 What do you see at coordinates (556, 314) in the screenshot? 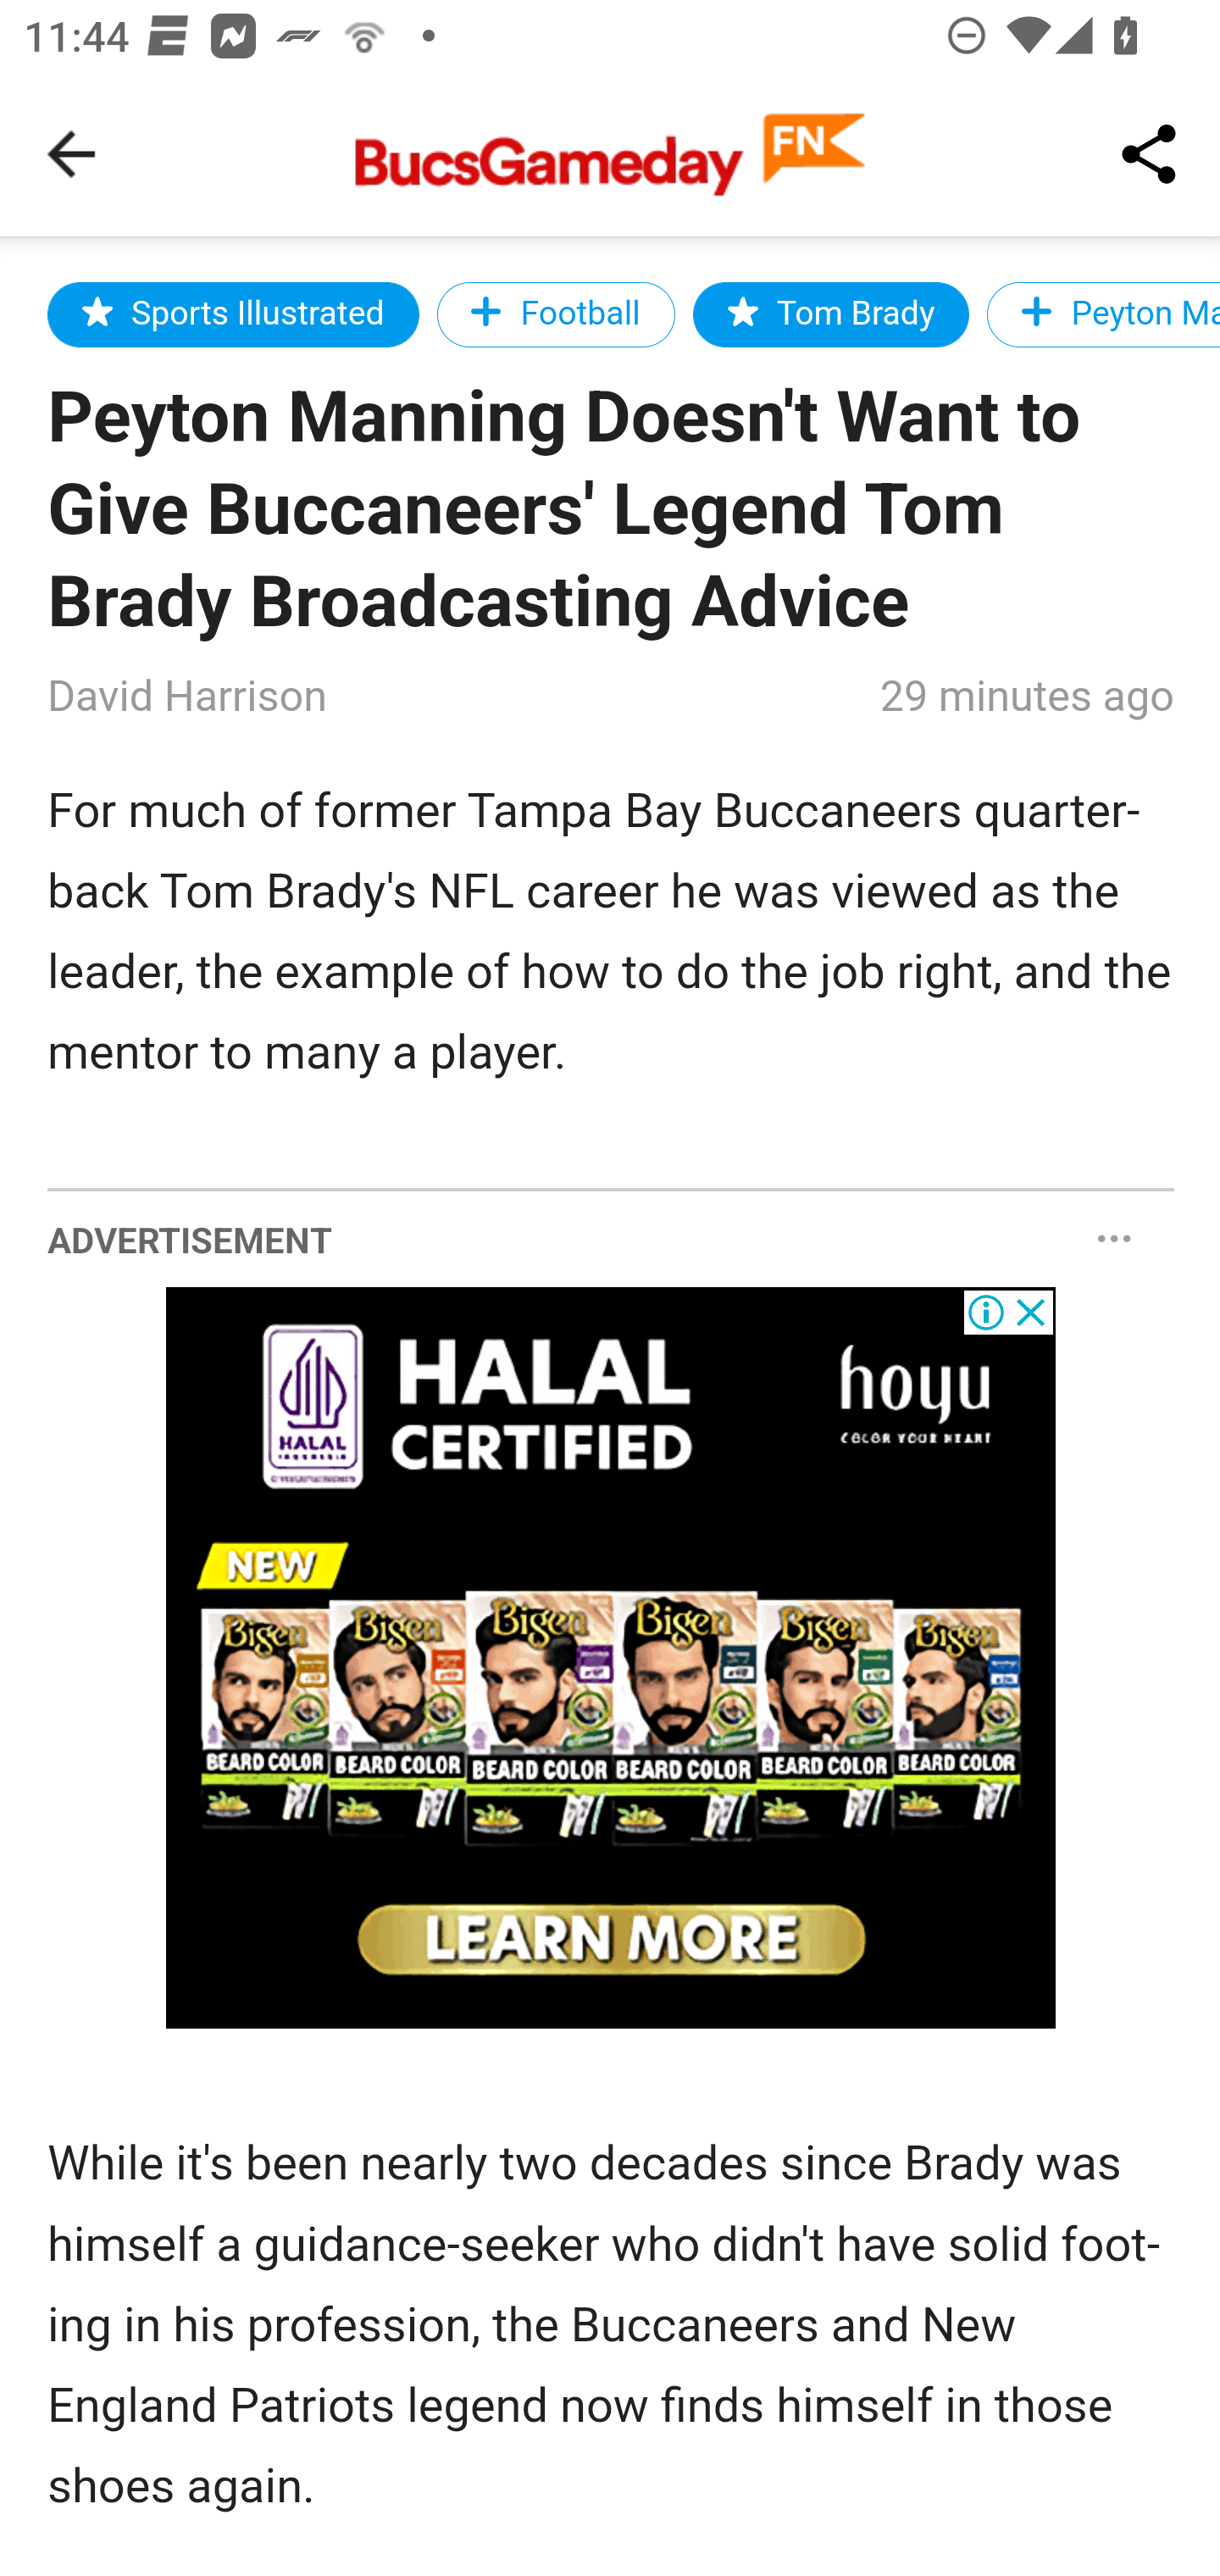
I see `Football` at bounding box center [556, 314].